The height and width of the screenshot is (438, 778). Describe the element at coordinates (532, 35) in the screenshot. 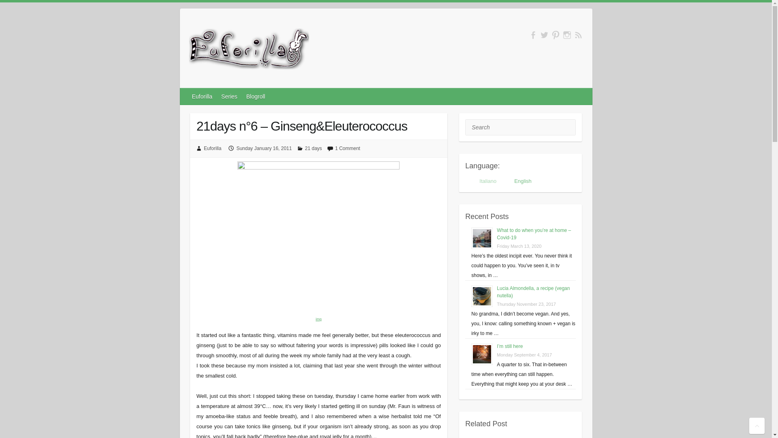

I see `Euforilla on Facebook` at that location.